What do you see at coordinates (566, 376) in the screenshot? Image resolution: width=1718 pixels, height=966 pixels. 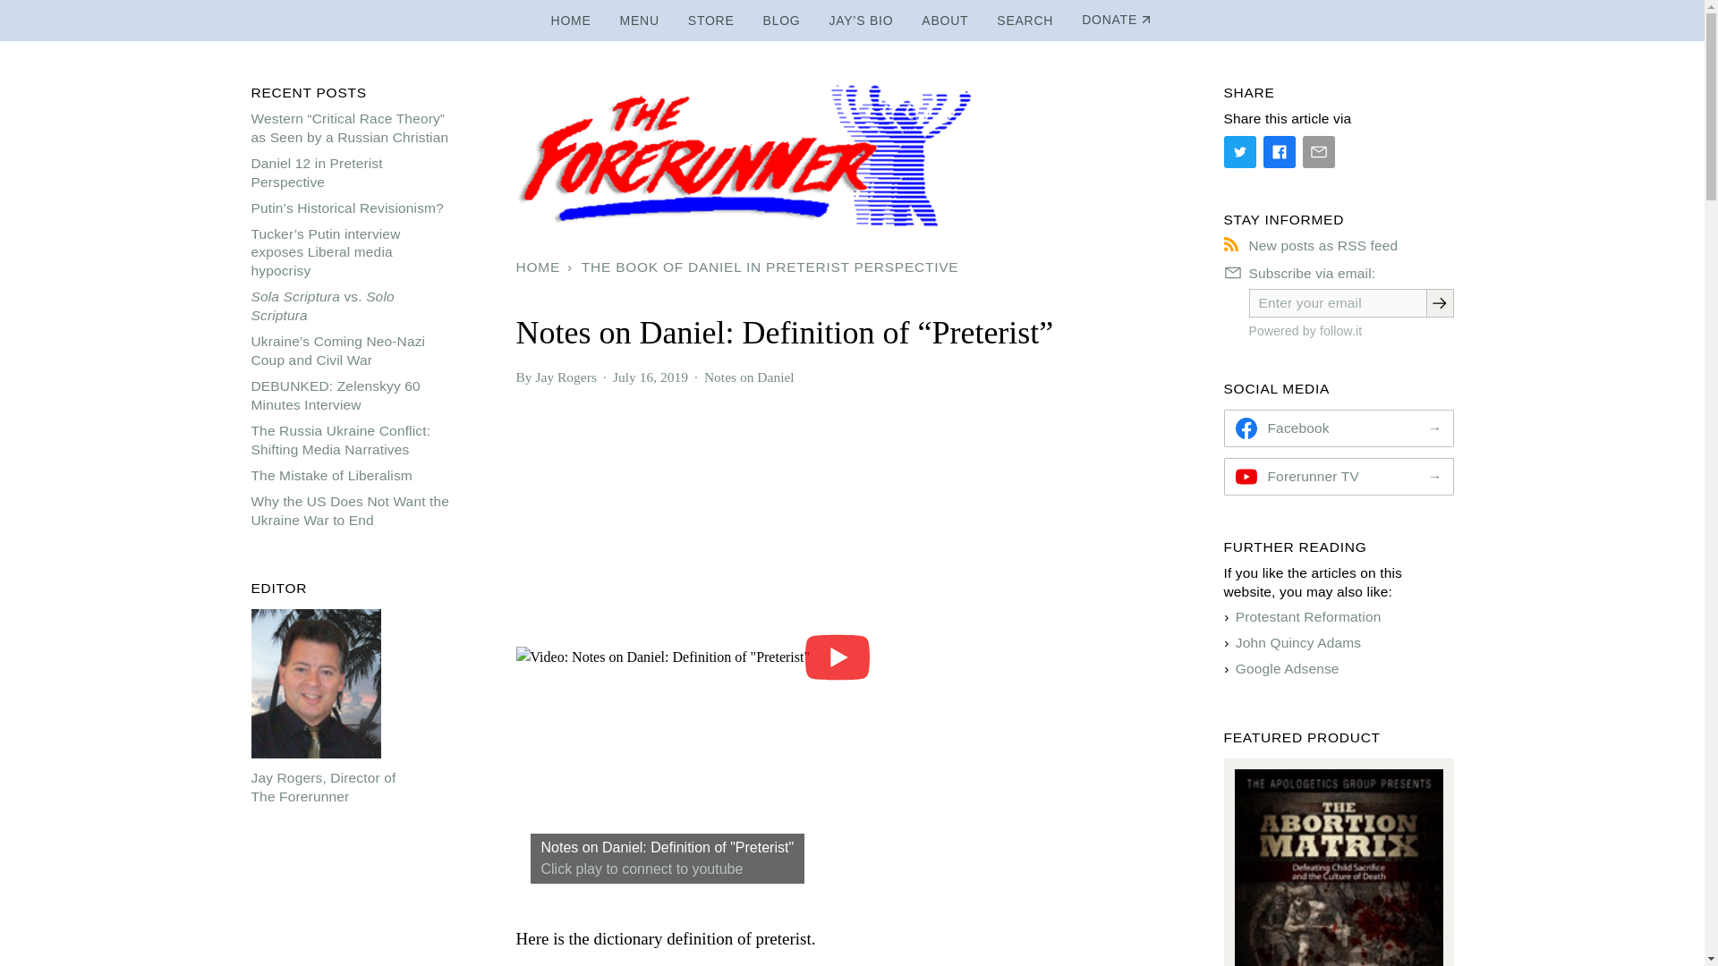 I see `All articles by Jay Rogers` at bounding box center [566, 376].